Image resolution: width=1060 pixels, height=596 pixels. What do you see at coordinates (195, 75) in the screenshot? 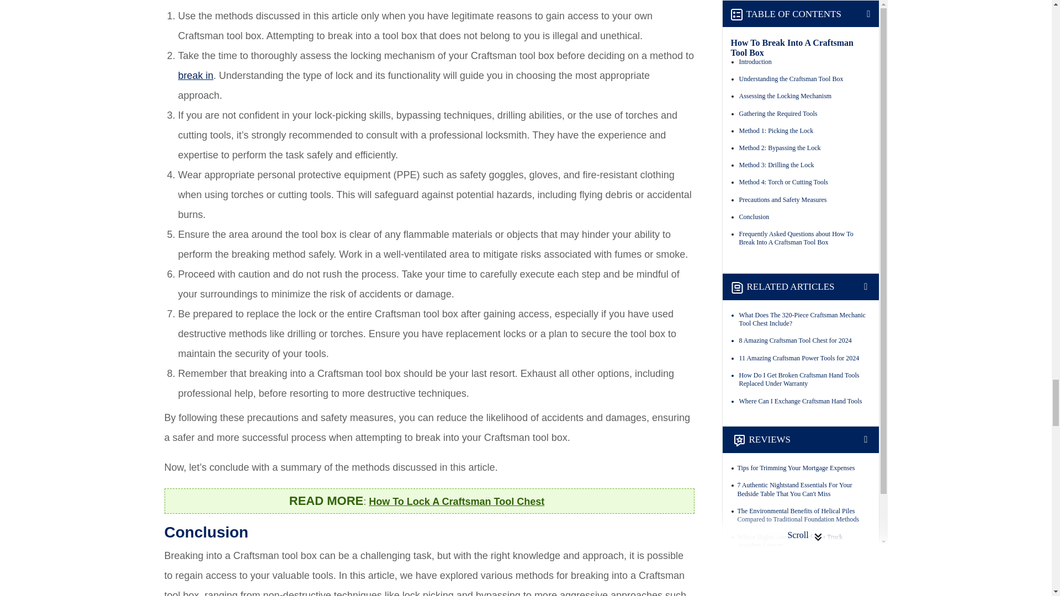
I see `break in` at bounding box center [195, 75].